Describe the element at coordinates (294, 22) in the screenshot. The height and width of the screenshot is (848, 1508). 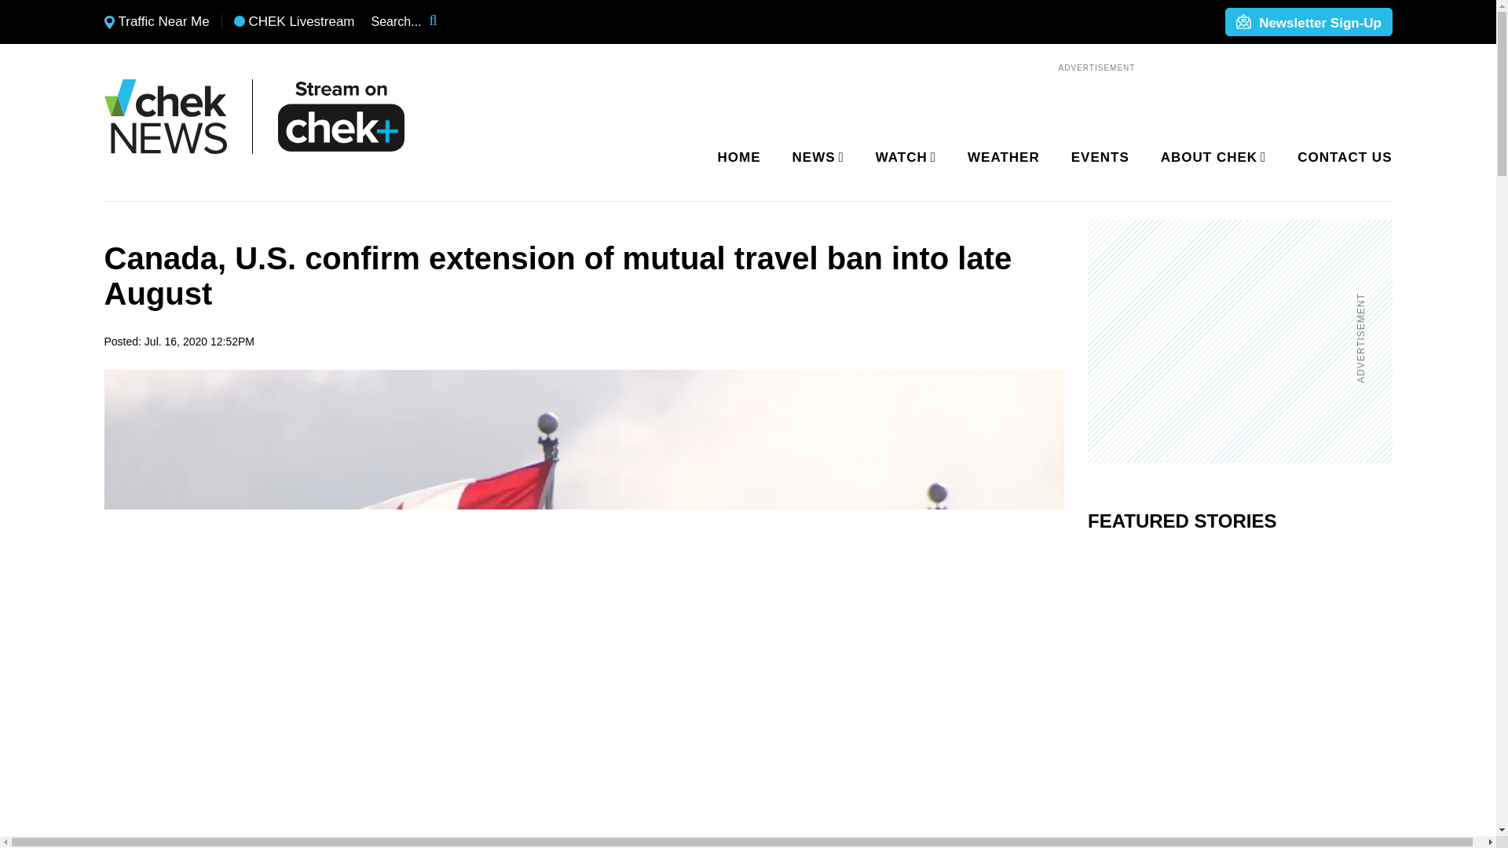
I see `CHEK Livestream` at that location.